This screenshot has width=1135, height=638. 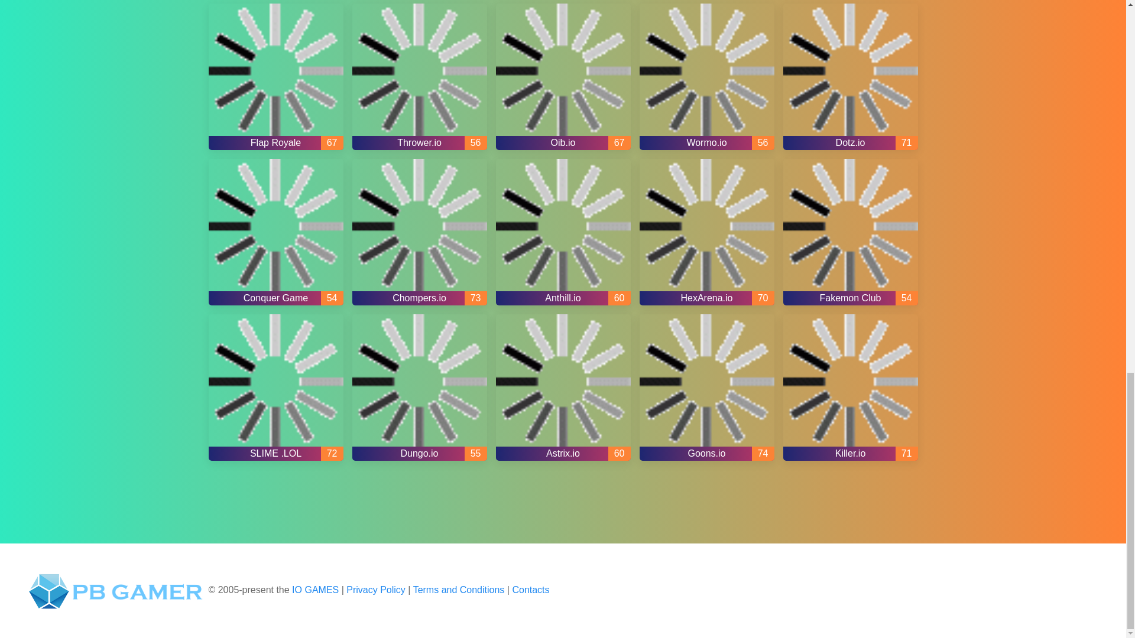 I want to click on Flap Royale, so click(x=275, y=77).